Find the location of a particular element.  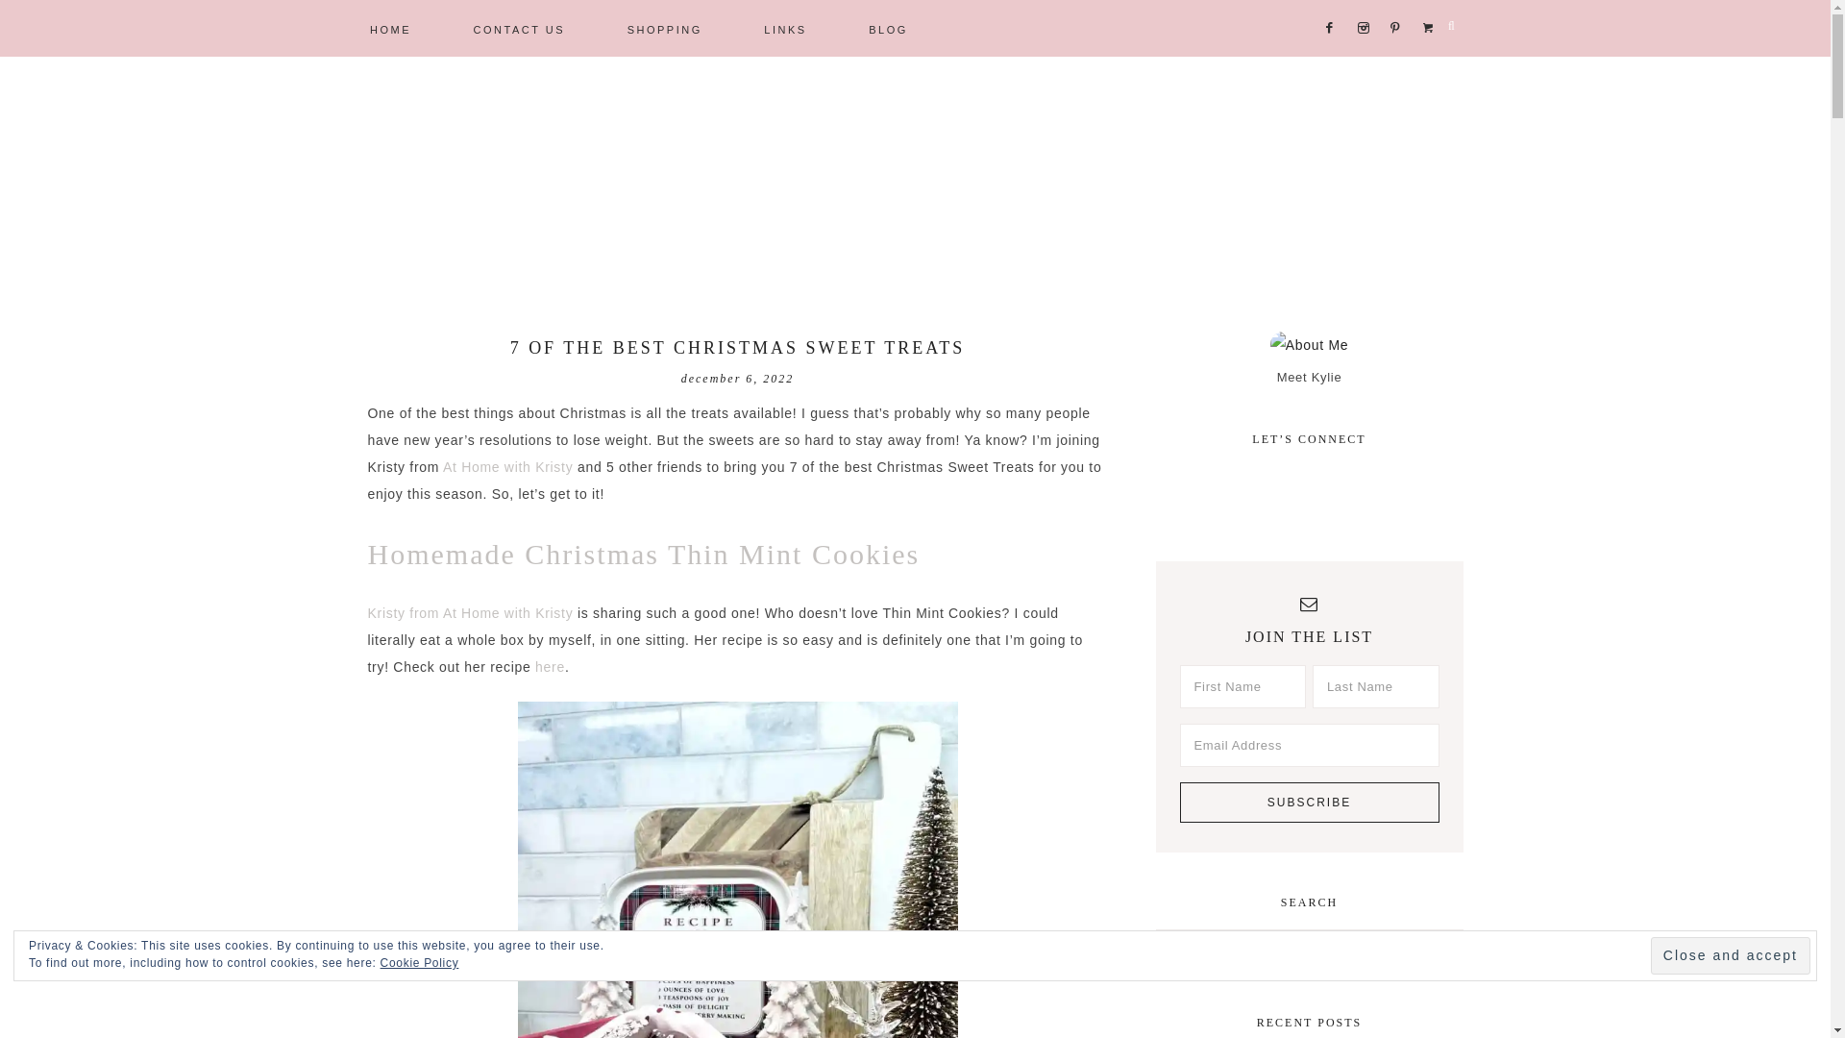

BLOG is located at coordinates (888, 28).